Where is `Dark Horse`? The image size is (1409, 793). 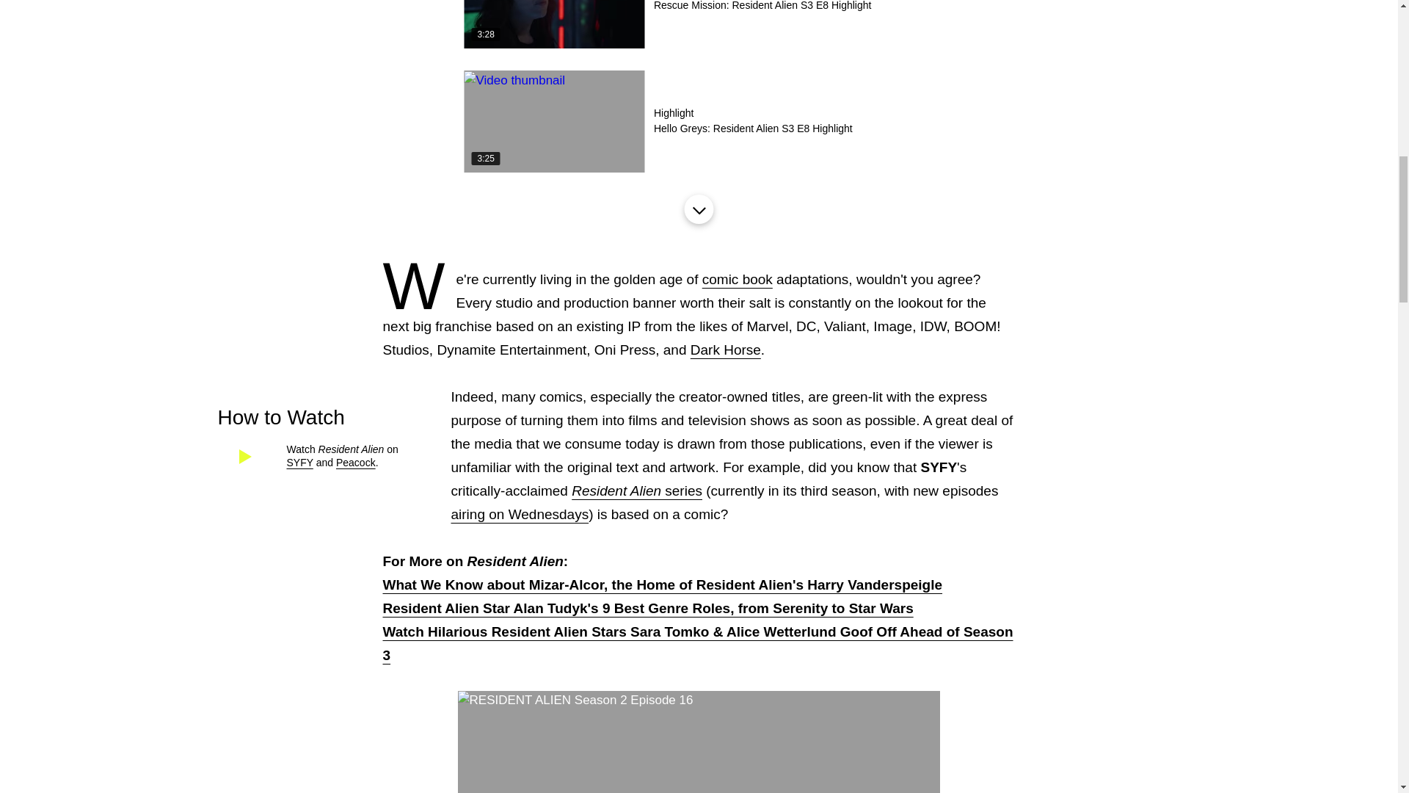 Dark Horse is located at coordinates (725, 350).